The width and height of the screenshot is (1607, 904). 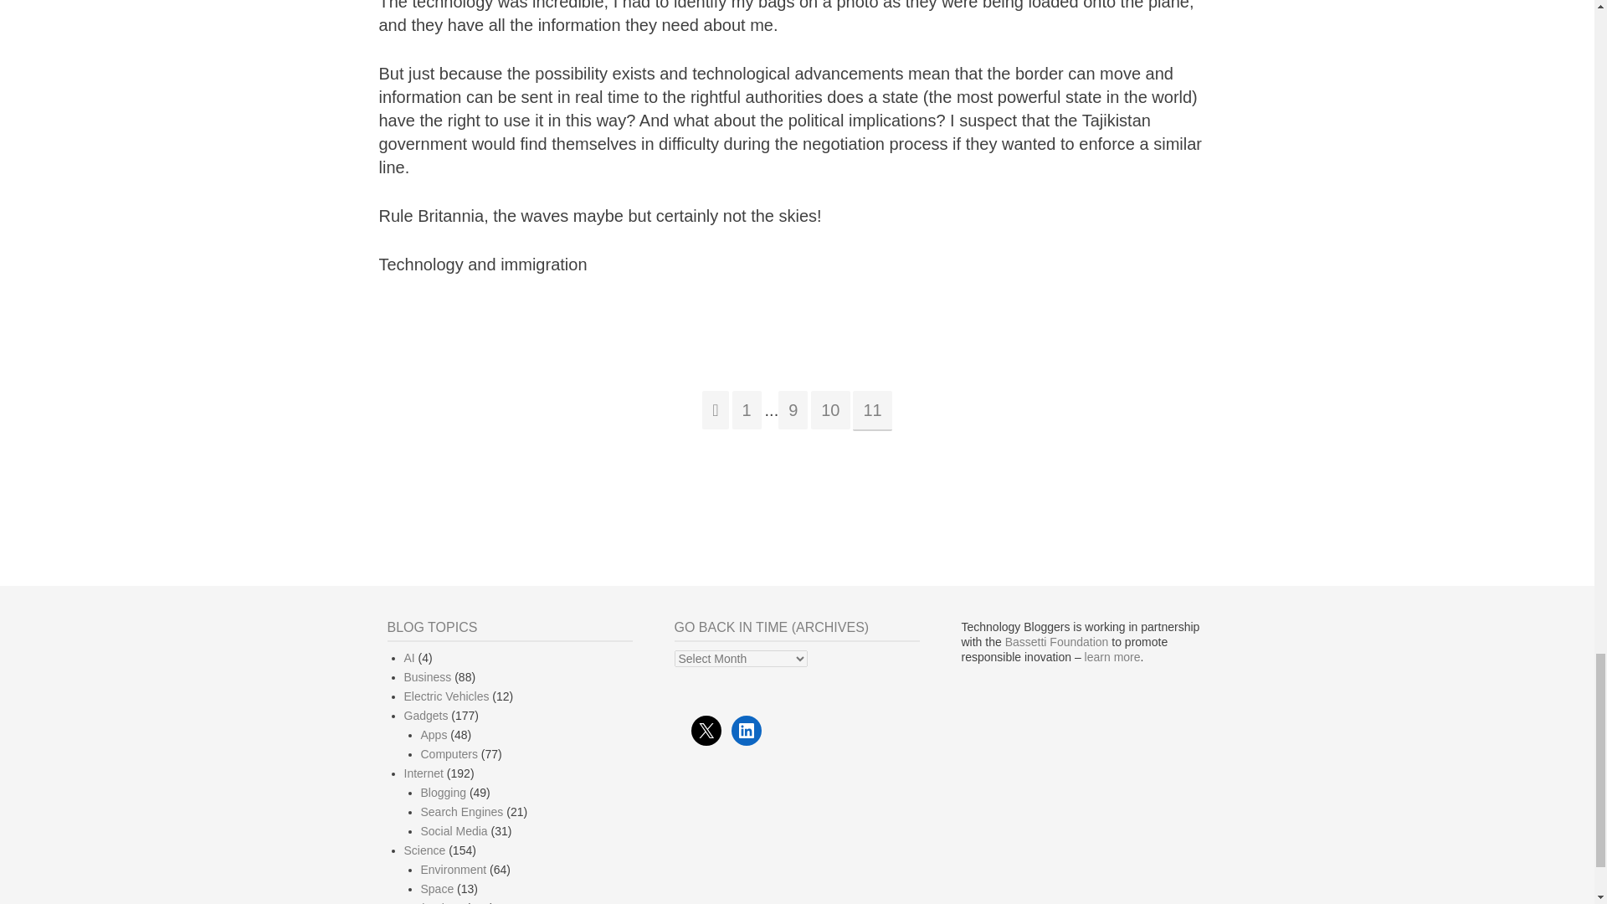 What do you see at coordinates (433, 735) in the screenshot?
I see `Apps` at bounding box center [433, 735].